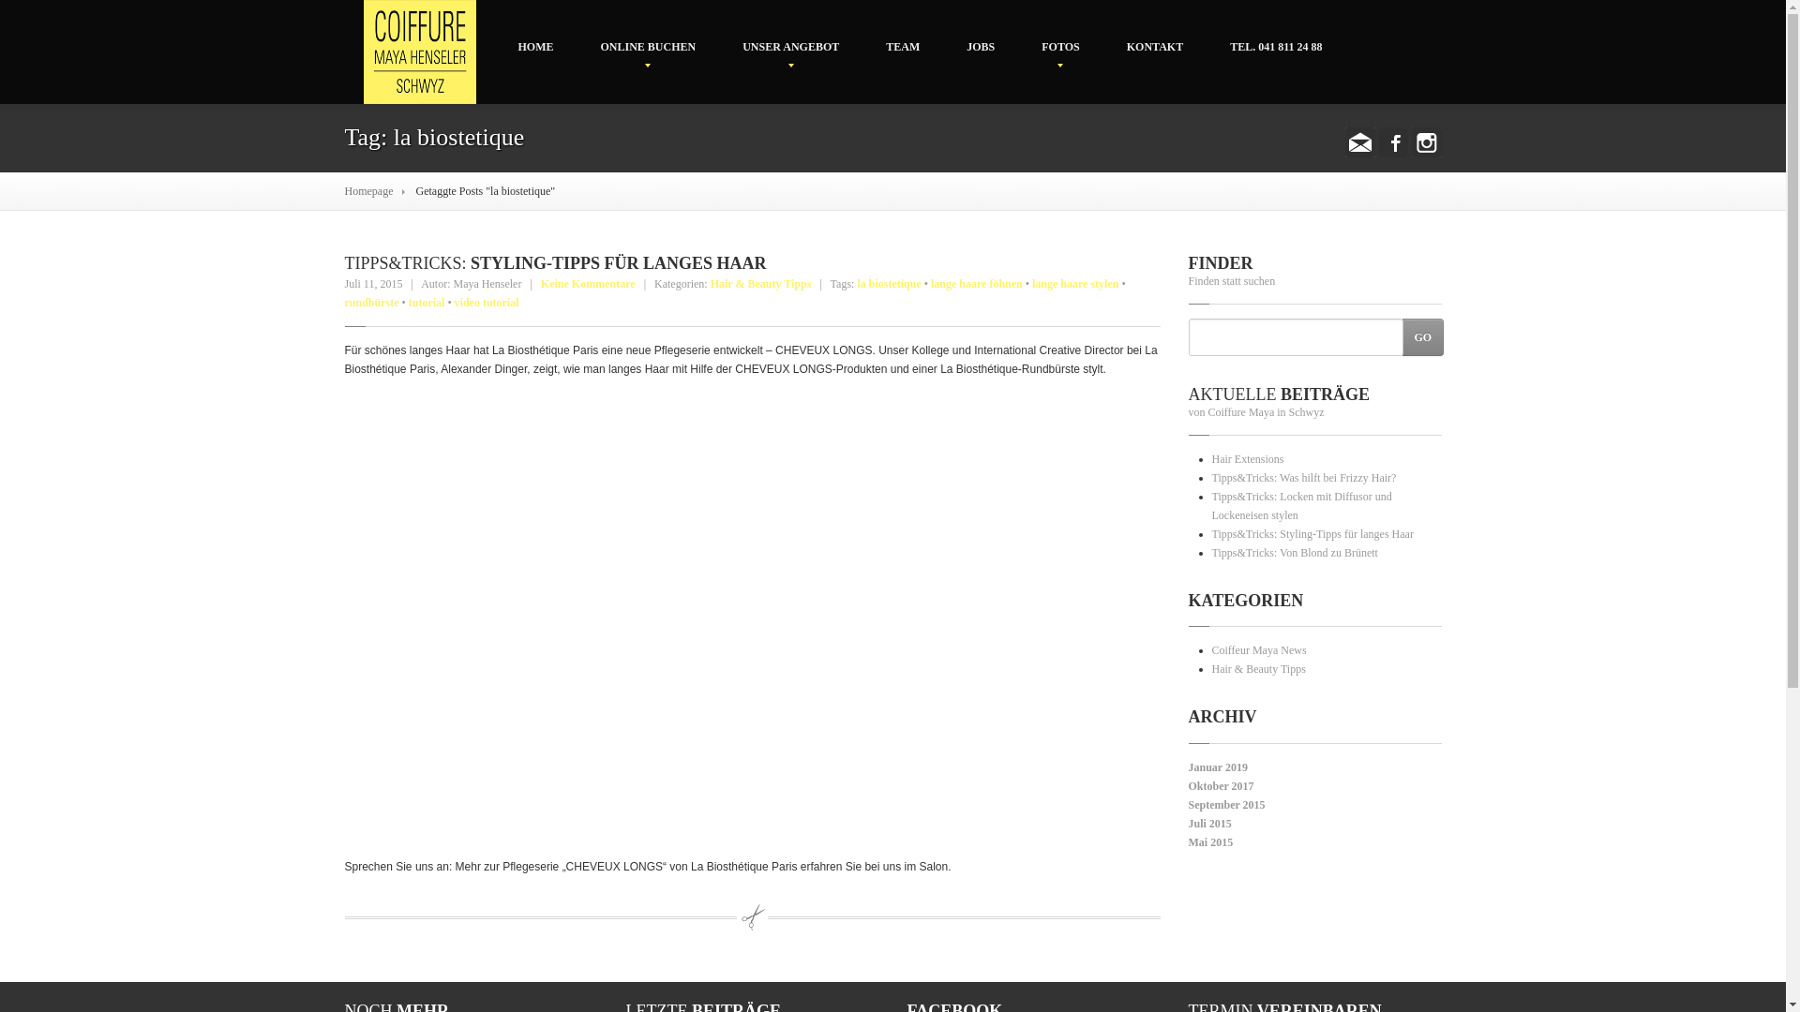 Image resolution: width=1800 pixels, height=1012 pixels. What do you see at coordinates (1303, 478) in the screenshot?
I see `Tipps&Tricks: Was hilft bei Frizzy Hair?` at bounding box center [1303, 478].